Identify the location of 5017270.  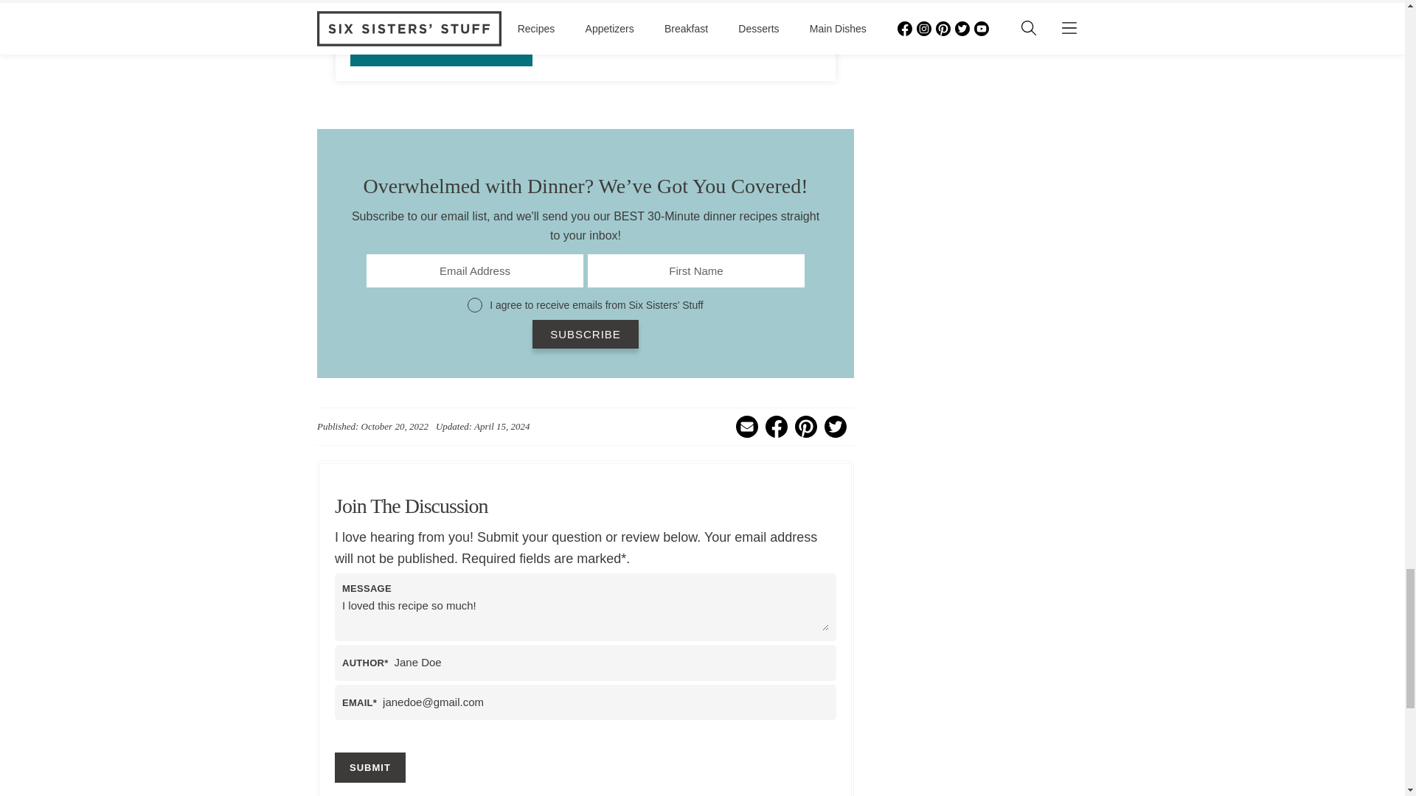
(475, 305).